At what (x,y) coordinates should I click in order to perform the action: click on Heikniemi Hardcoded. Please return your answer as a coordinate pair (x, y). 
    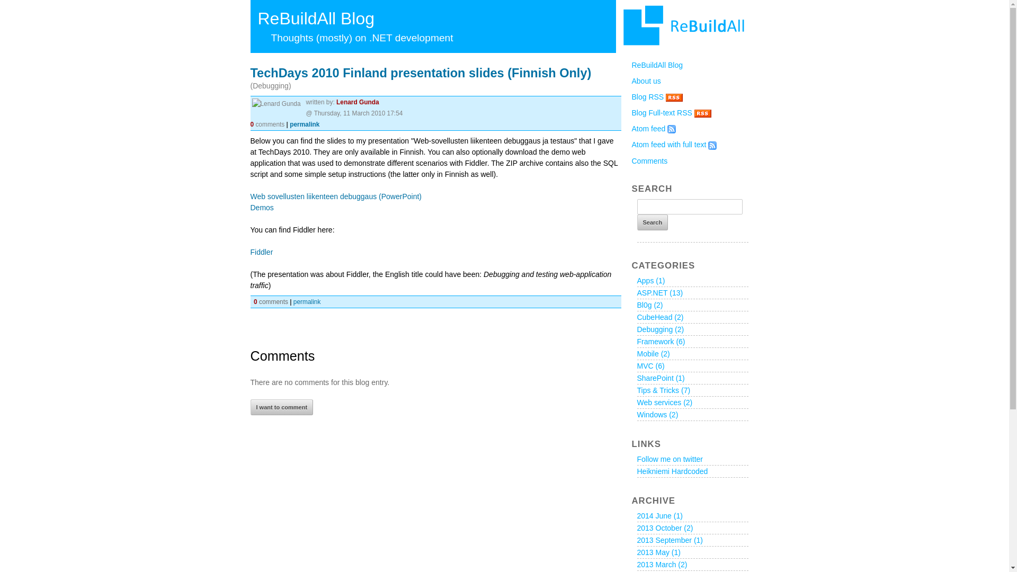
    Looking at the image, I should click on (672, 471).